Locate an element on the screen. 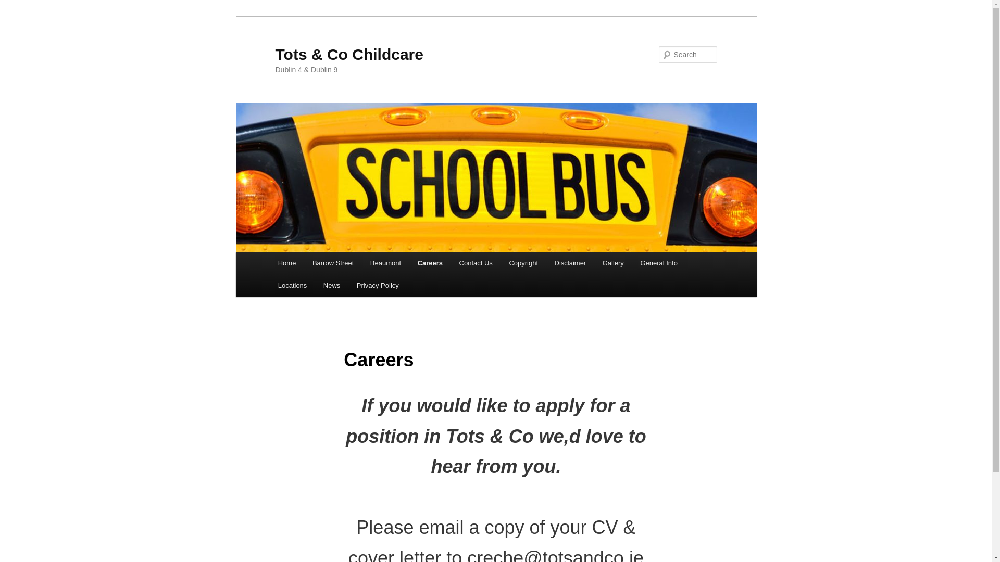 The height and width of the screenshot is (562, 1000). Barrow Street is located at coordinates (333, 263).